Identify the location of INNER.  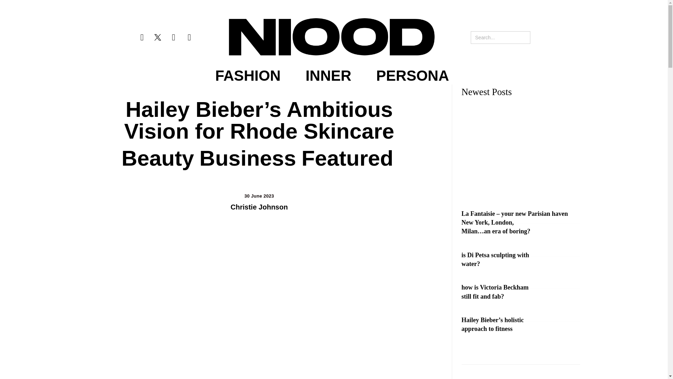
(328, 76).